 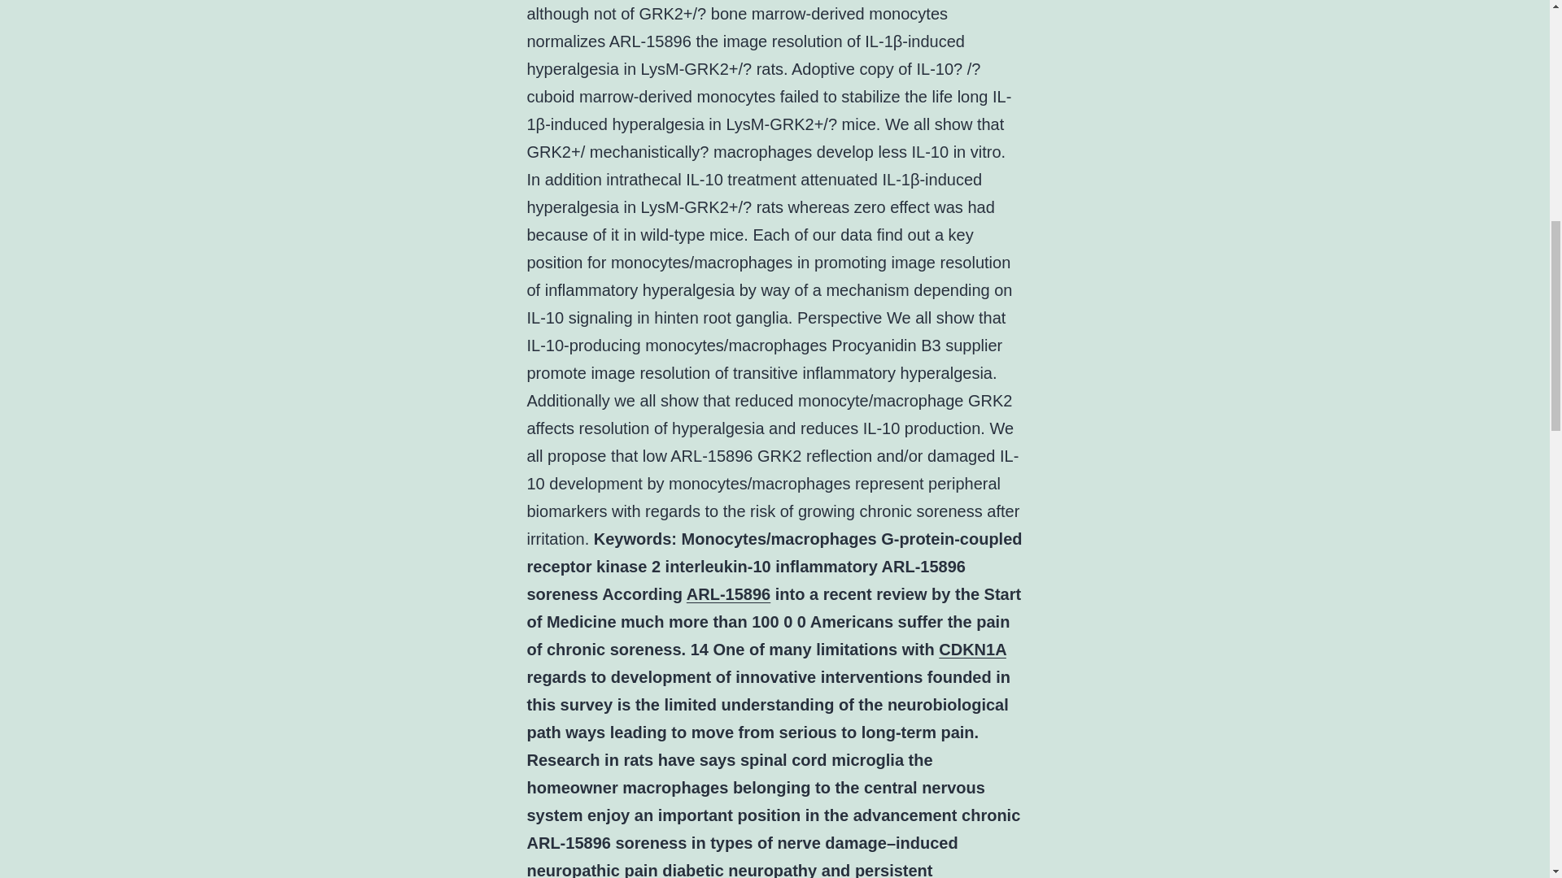 What do you see at coordinates (728, 593) in the screenshot?
I see `ARL-15896` at bounding box center [728, 593].